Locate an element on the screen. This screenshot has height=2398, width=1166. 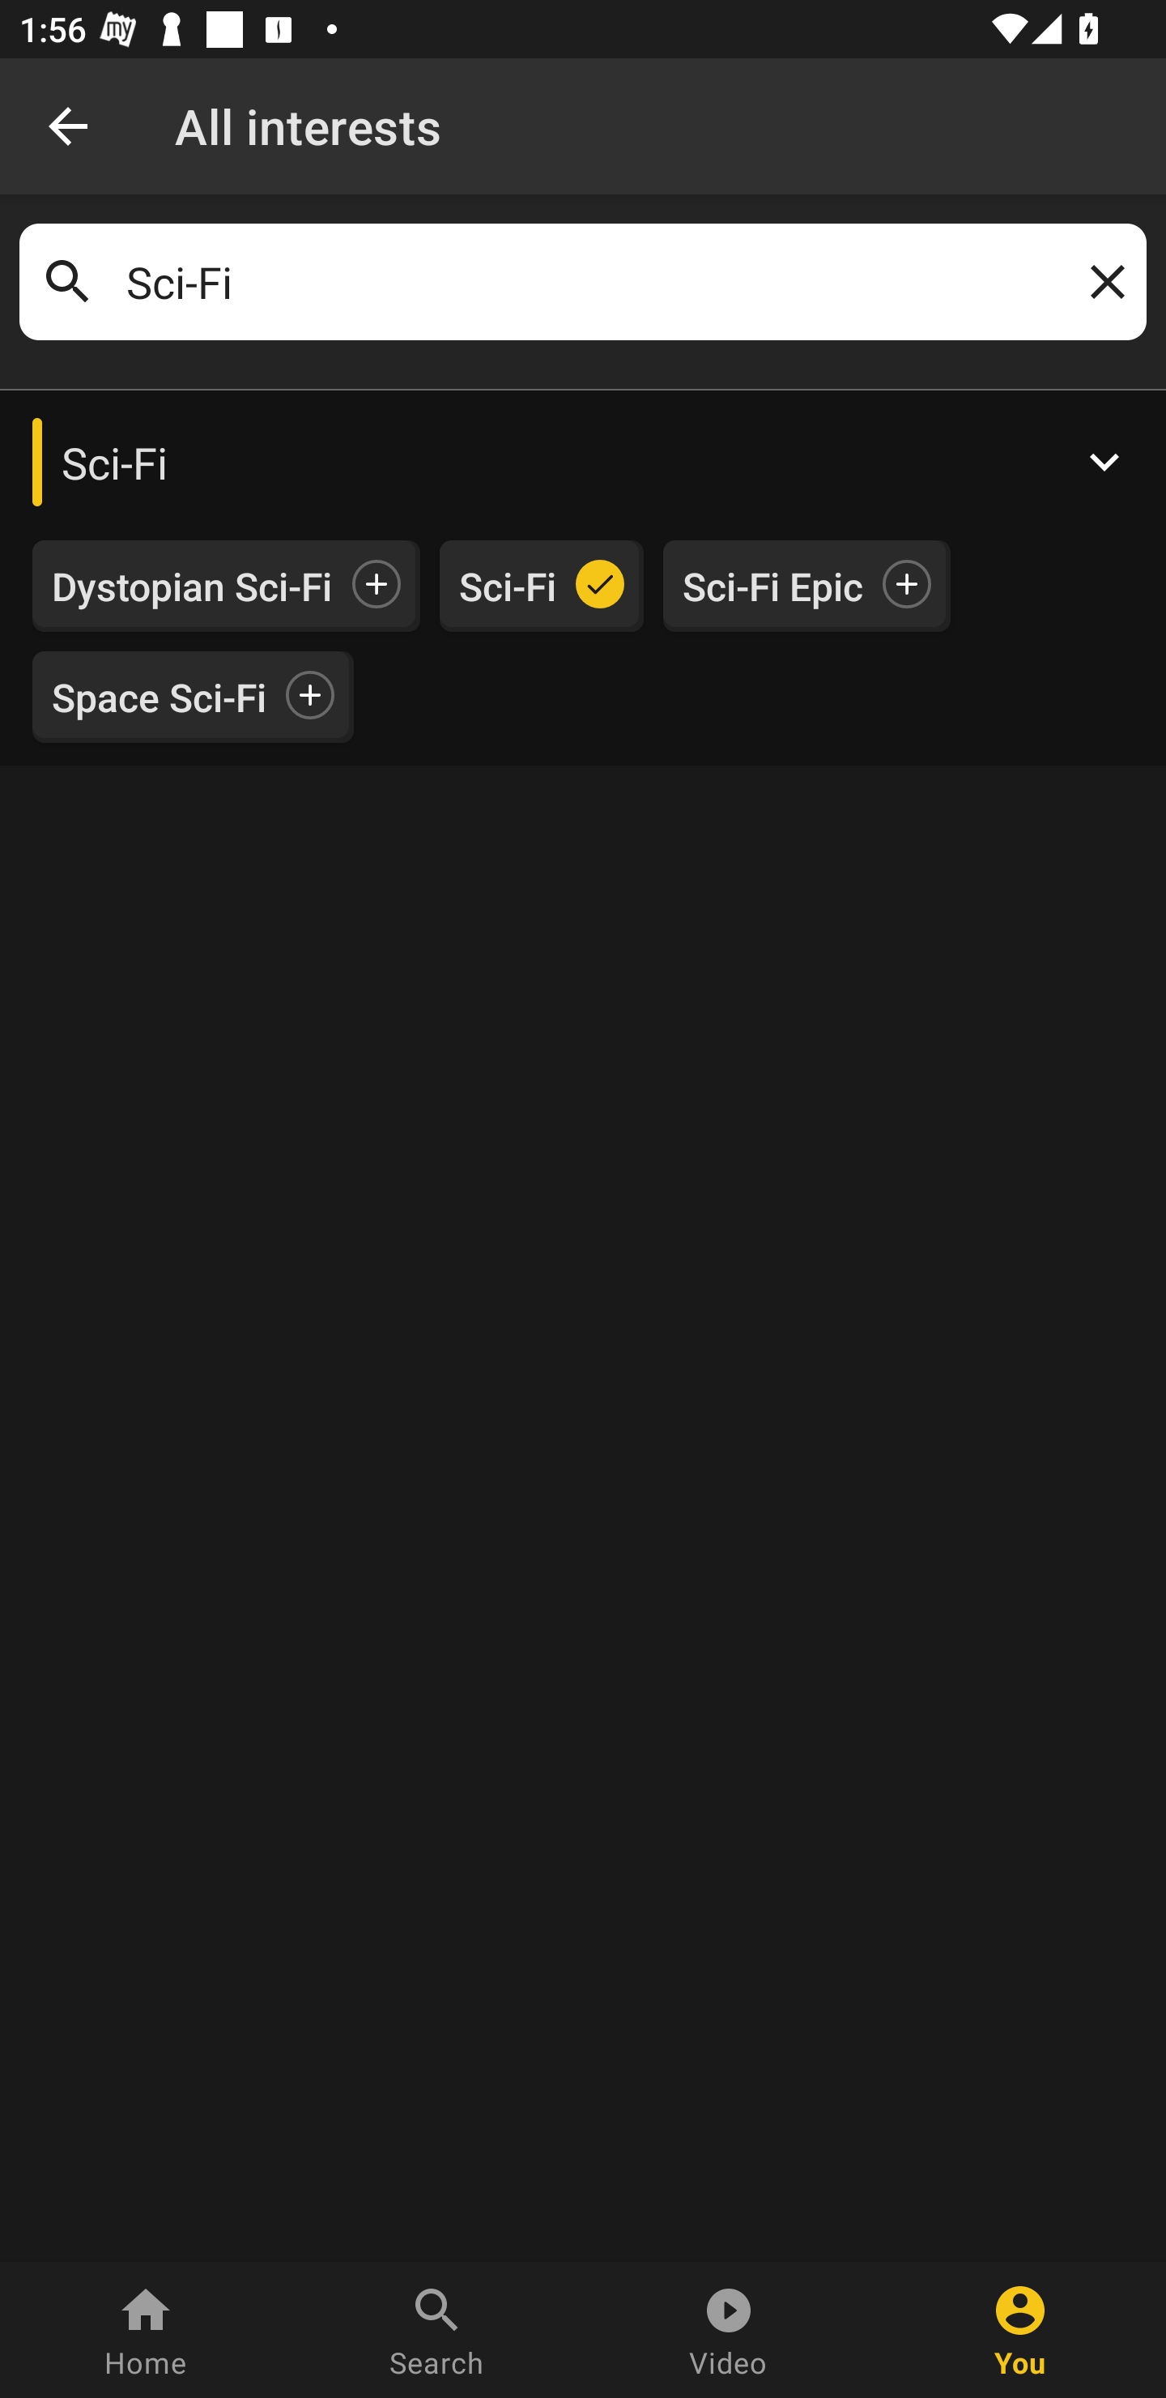
Home is located at coordinates (146, 2330).